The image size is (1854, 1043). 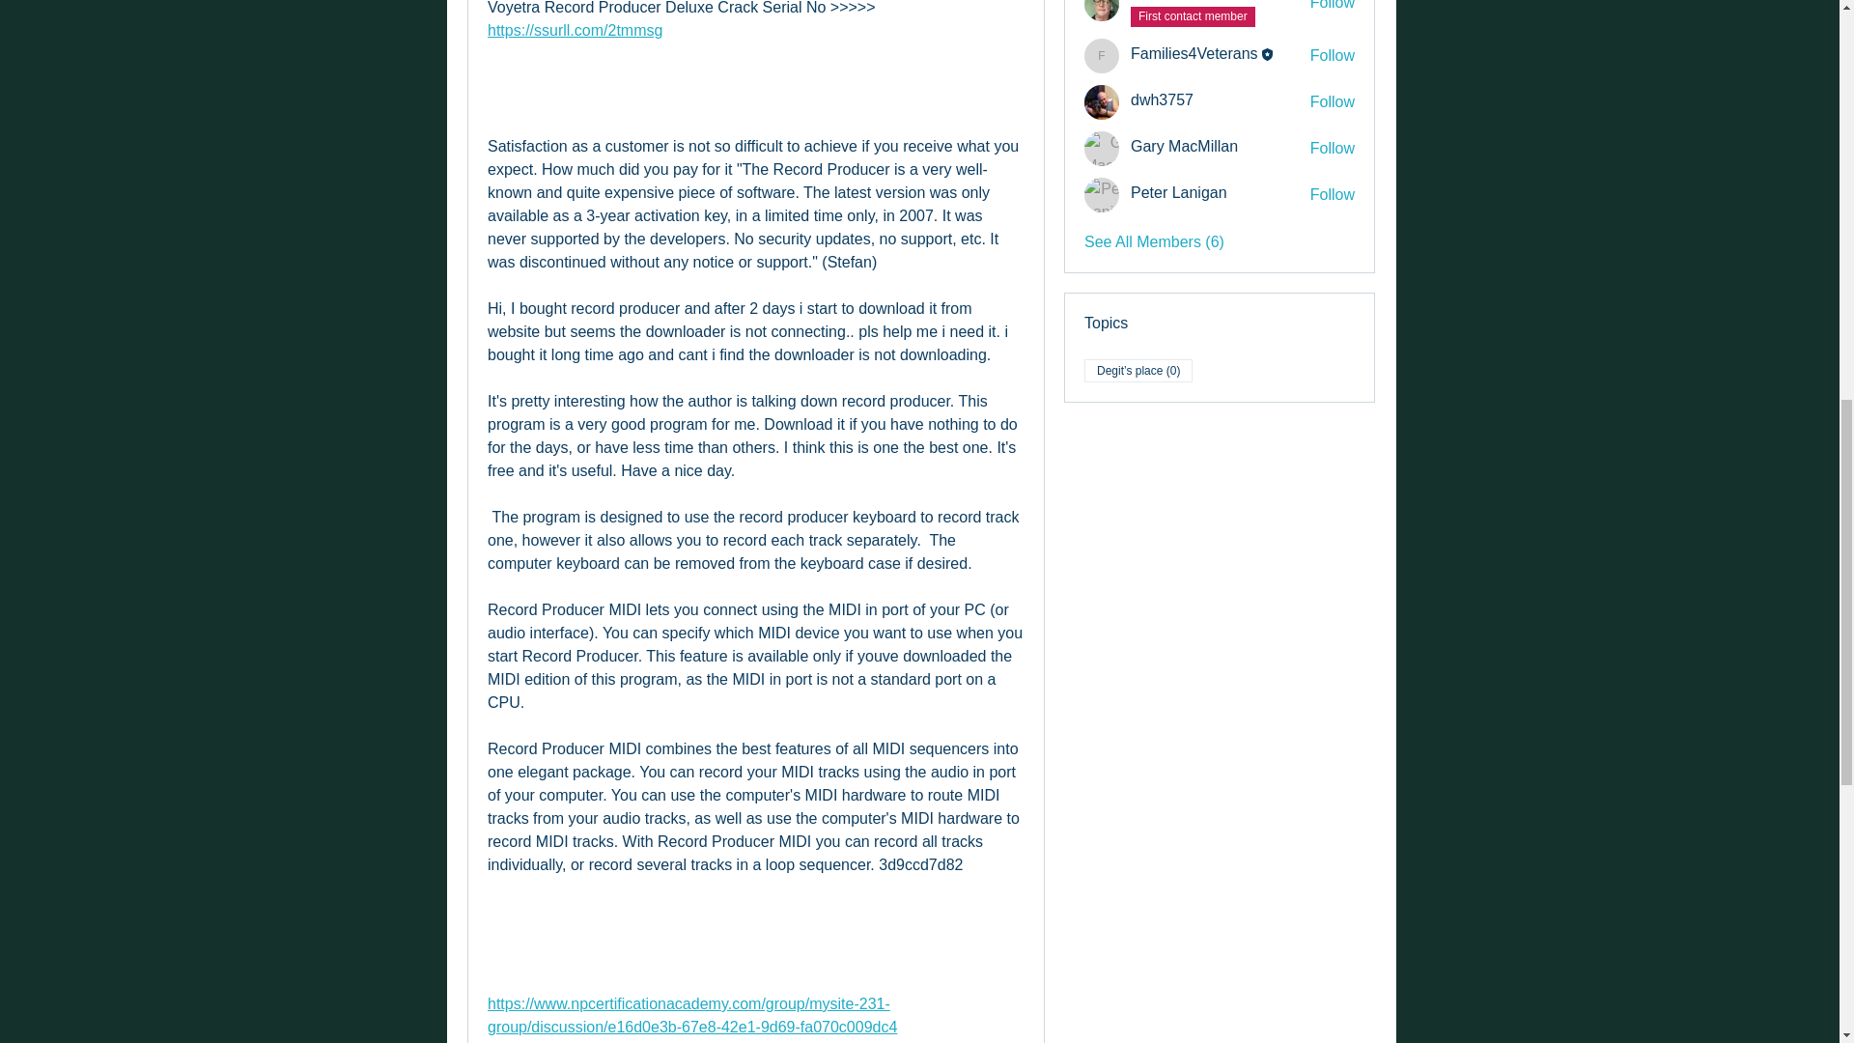 What do you see at coordinates (1102, 10) in the screenshot?
I see `Derek Davies` at bounding box center [1102, 10].